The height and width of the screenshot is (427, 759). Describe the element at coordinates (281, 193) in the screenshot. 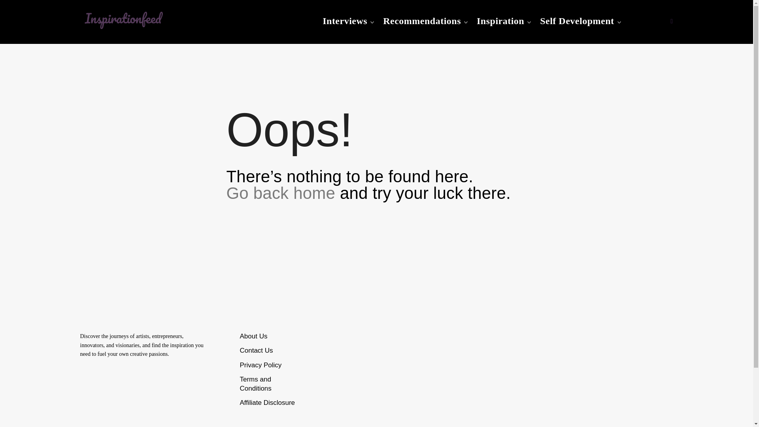

I see `Go back home` at that location.